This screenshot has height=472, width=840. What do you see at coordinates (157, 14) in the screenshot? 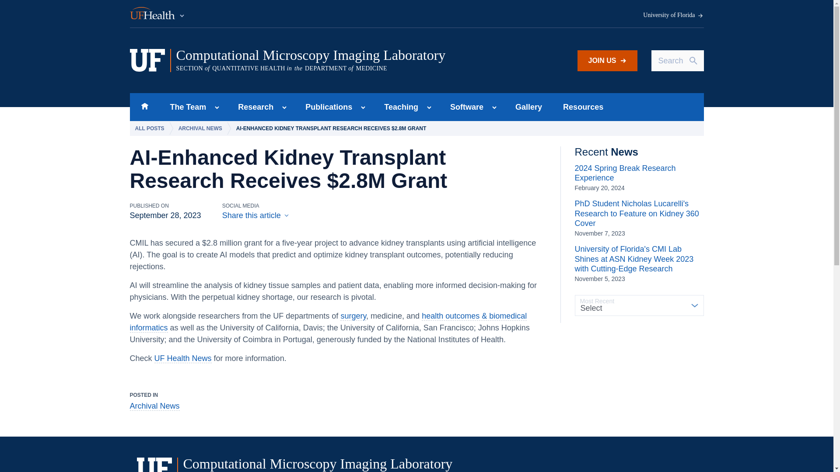
I see `UF Health` at bounding box center [157, 14].